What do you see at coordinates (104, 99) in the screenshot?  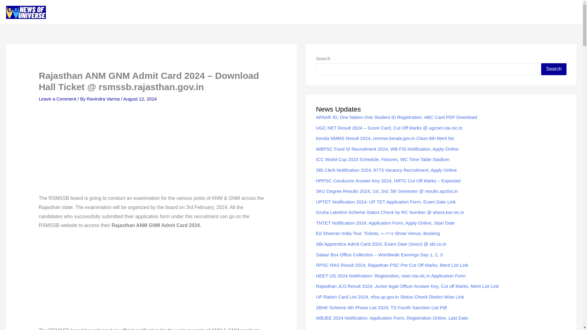 I see `View all posts by Ravindra Varma` at bounding box center [104, 99].